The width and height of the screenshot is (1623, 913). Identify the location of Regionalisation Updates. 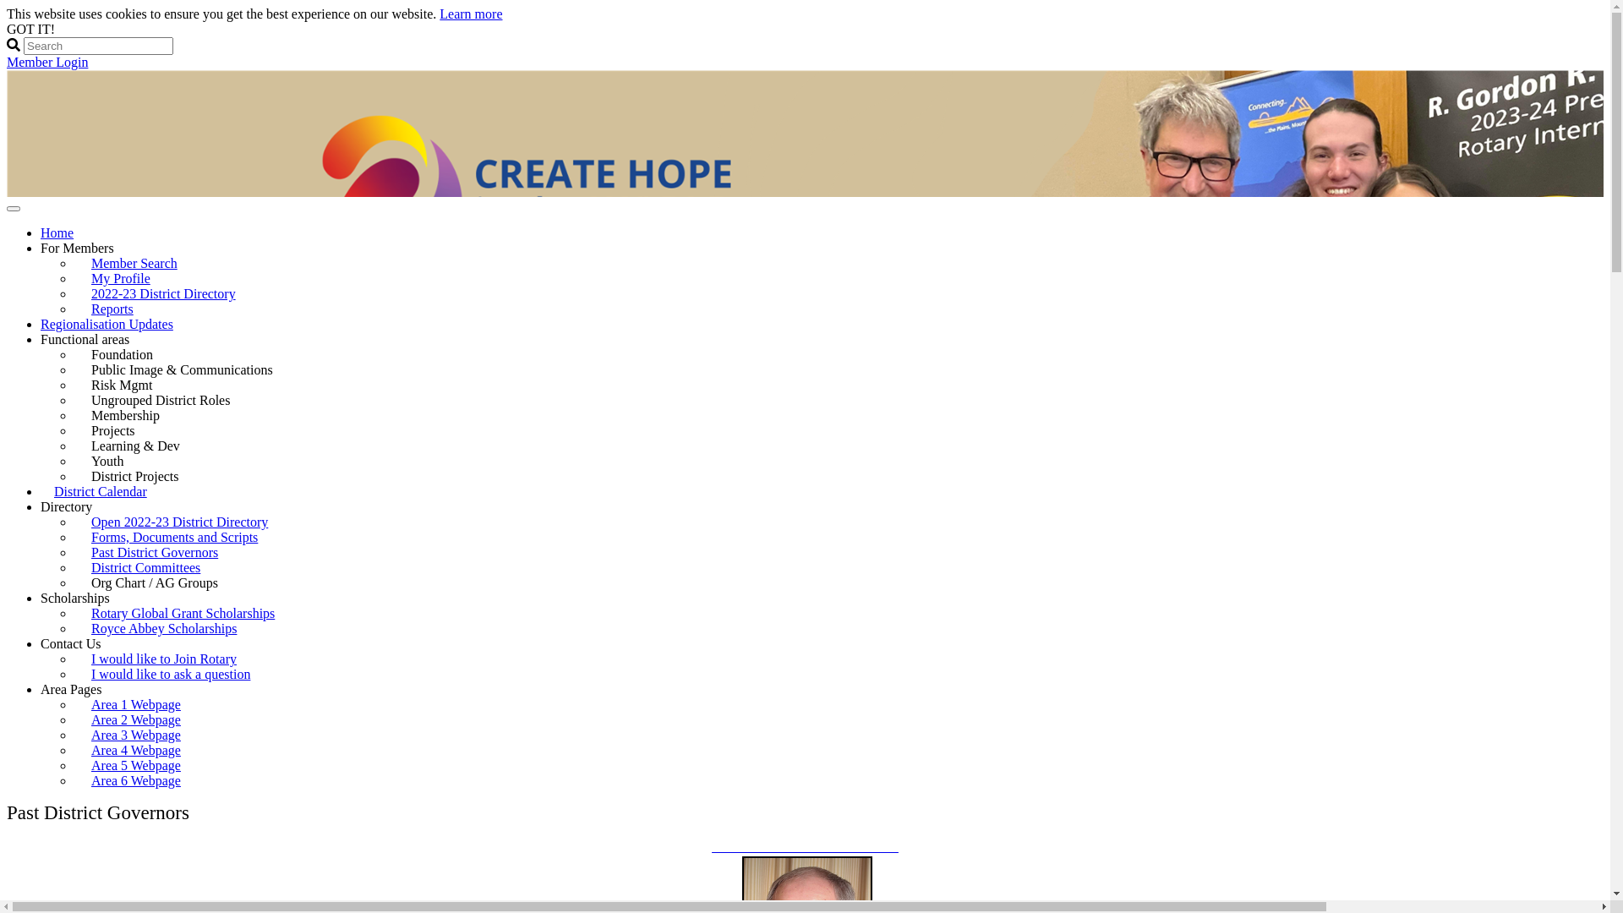
(107, 325).